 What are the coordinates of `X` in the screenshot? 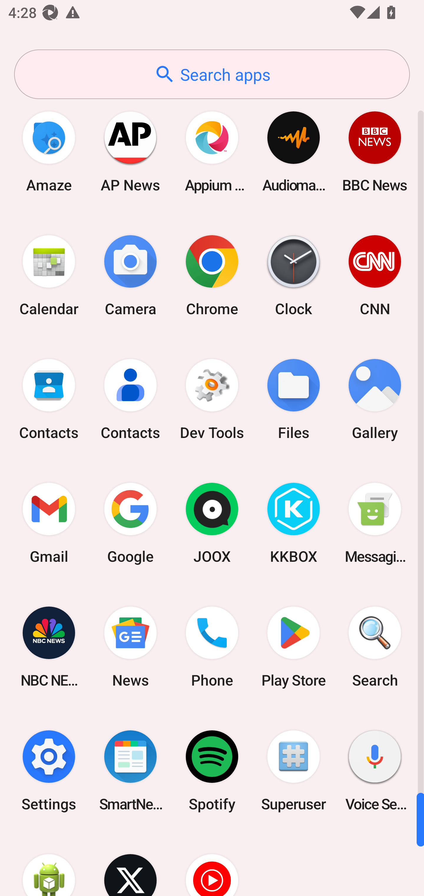 It's located at (130, 864).